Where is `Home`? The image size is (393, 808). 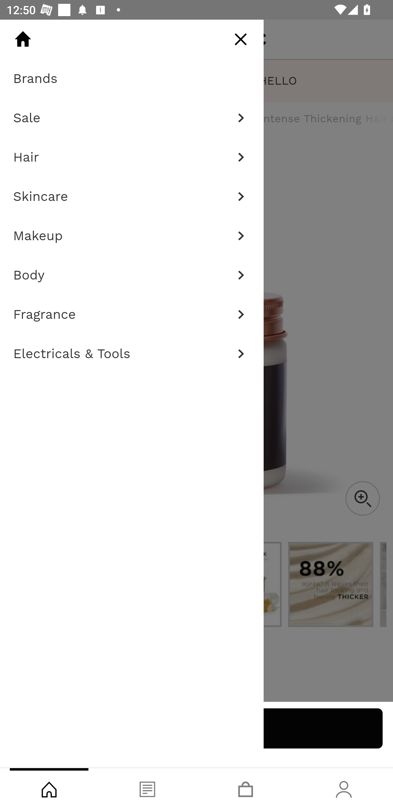 Home is located at coordinates (23, 39).